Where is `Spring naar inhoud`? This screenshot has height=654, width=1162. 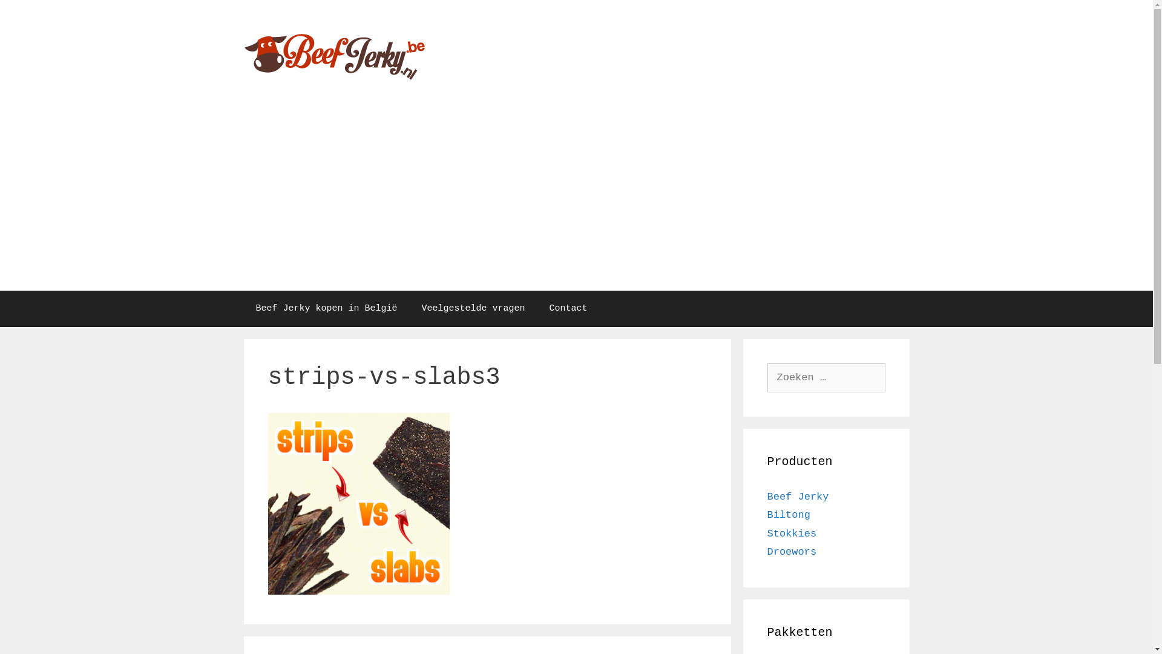
Spring naar inhoud is located at coordinates (0, 0).